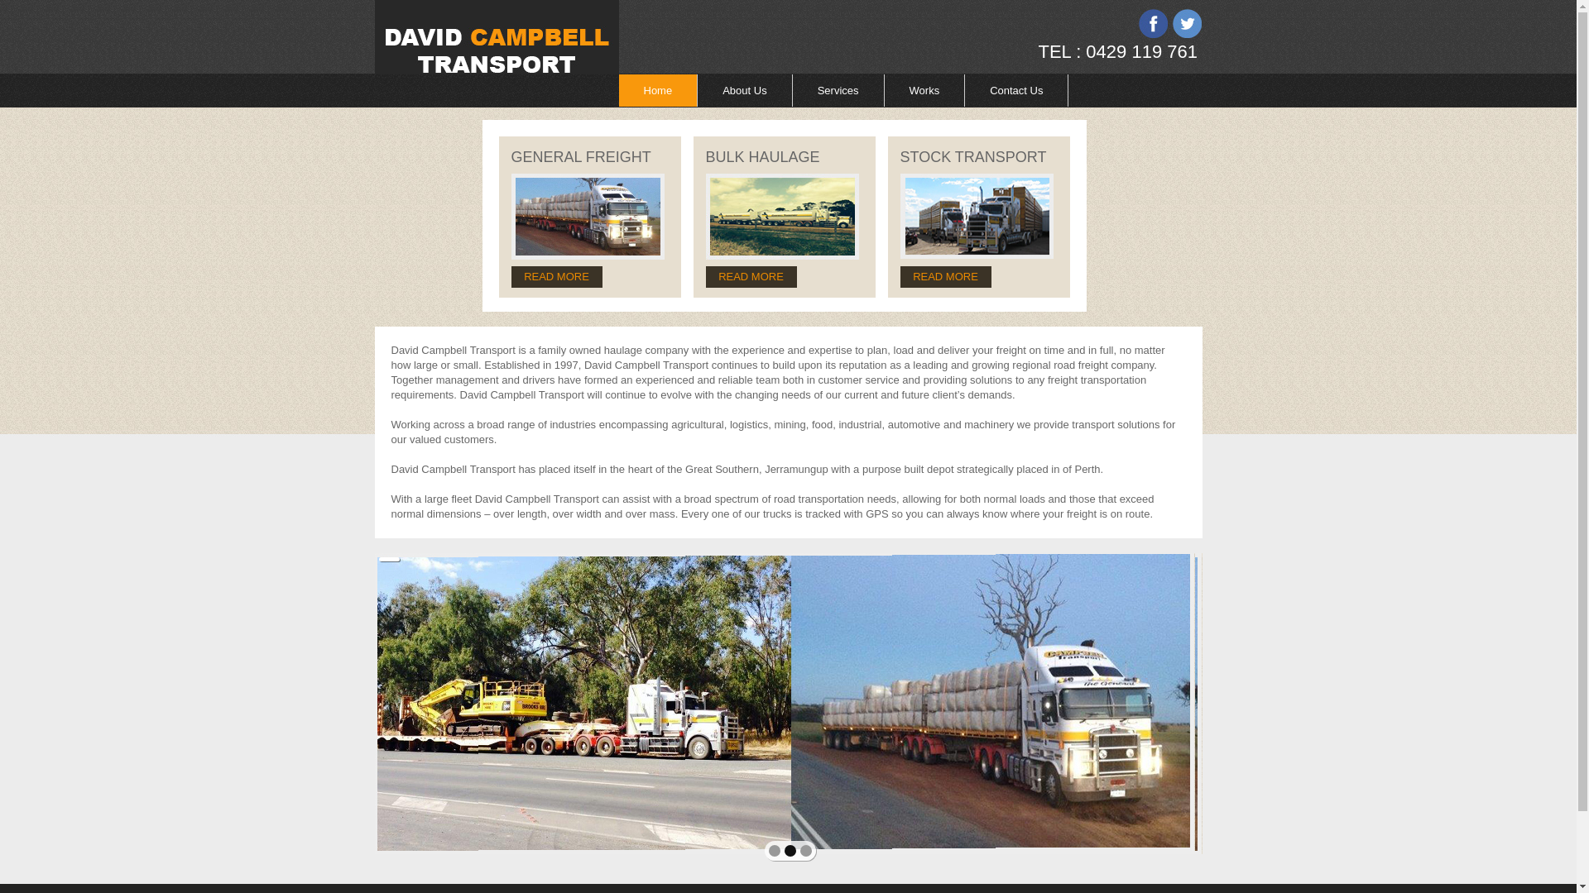 The width and height of the screenshot is (1589, 893). I want to click on BULK HAULAGE, so click(762, 157).